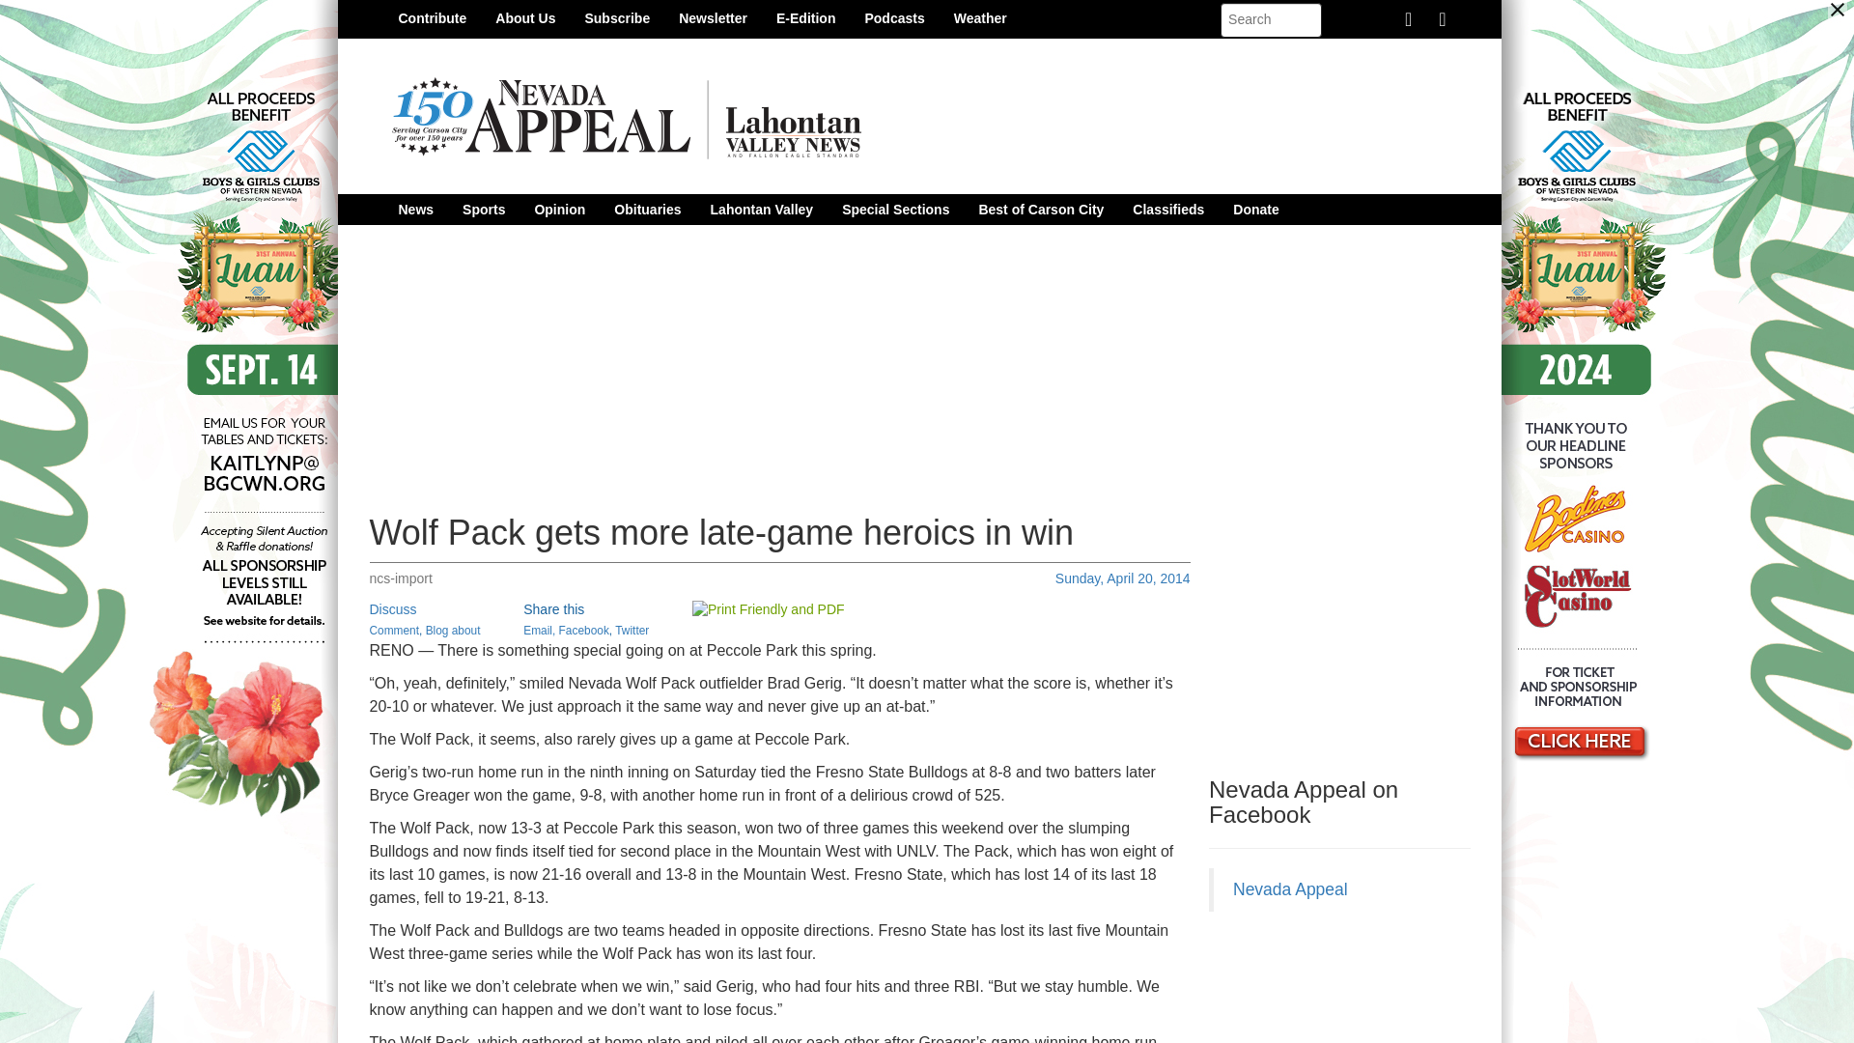 This screenshot has width=1854, height=1043. I want to click on Subscribe, so click(616, 17).